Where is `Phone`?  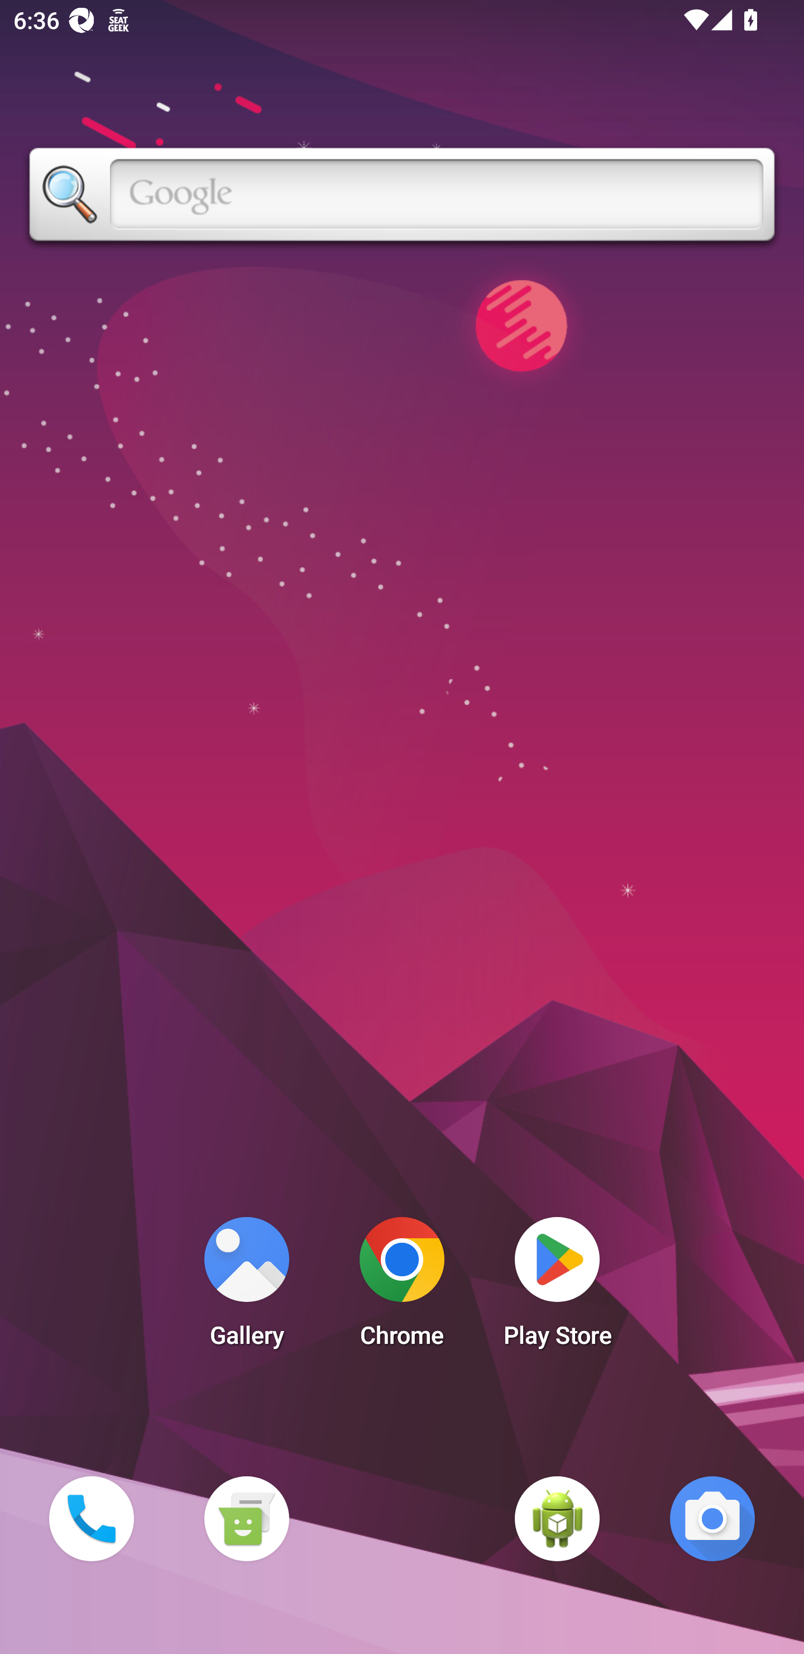
Phone is located at coordinates (91, 1518).